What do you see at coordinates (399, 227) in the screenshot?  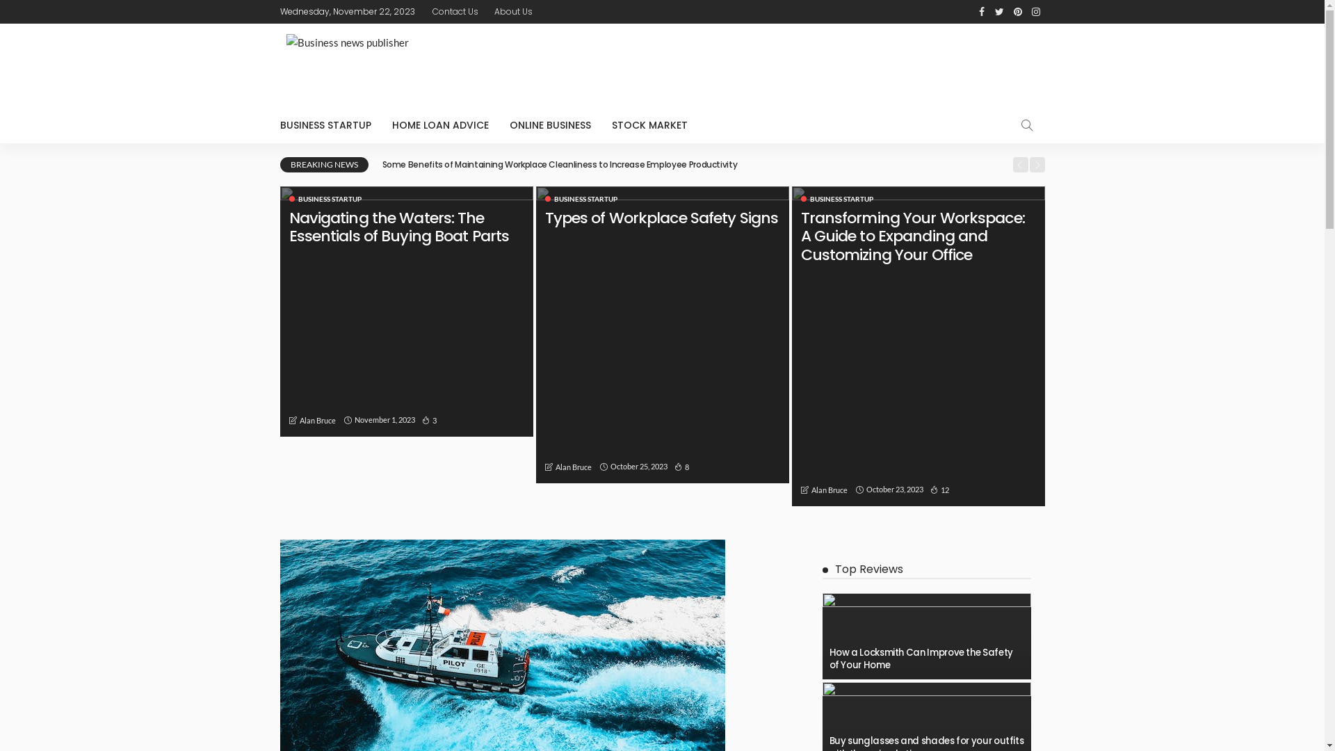 I see `Navigating the Waters: The Essentials of Buying Boat Parts` at bounding box center [399, 227].